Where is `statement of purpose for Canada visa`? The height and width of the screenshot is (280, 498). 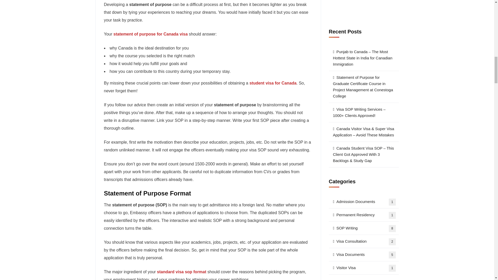
statement of purpose for Canada visa is located at coordinates (150, 34).